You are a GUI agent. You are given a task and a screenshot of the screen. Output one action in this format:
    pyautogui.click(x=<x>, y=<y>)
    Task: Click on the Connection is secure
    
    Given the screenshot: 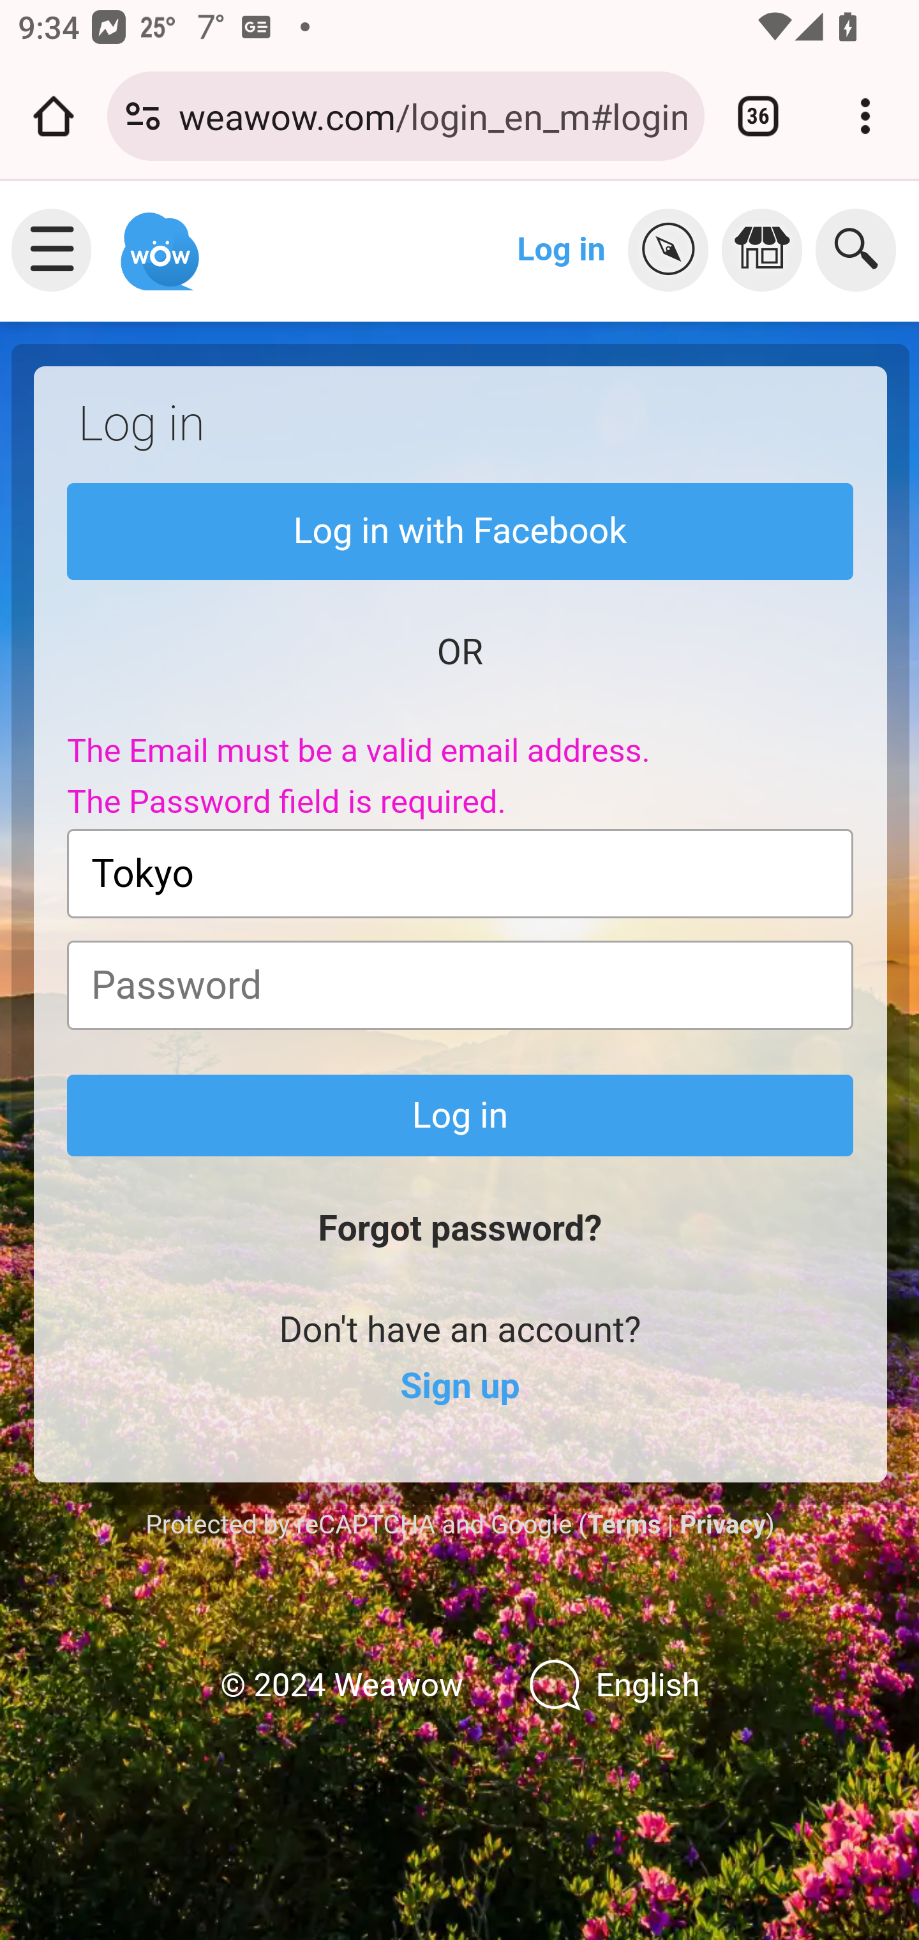 What is the action you would take?
    pyautogui.click(x=143, y=116)
    